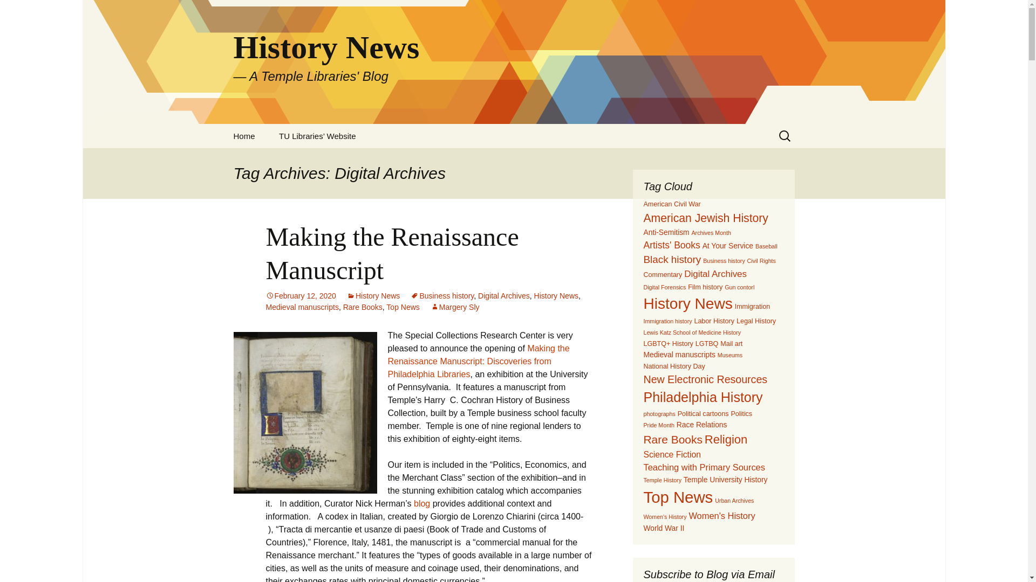 The image size is (1036, 582). I want to click on Medieval manuscripts, so click(302, 307).